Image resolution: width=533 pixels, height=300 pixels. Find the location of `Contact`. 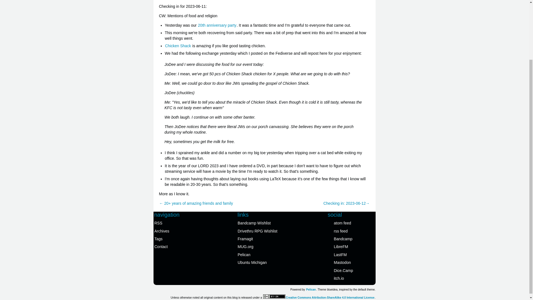

Contact is located at coordinates (179, 246).